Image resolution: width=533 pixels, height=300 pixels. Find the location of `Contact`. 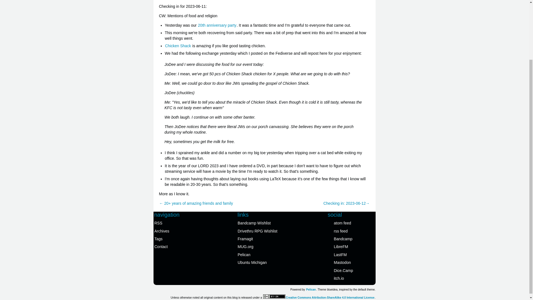

Contact is located at coordinates (179, 246).